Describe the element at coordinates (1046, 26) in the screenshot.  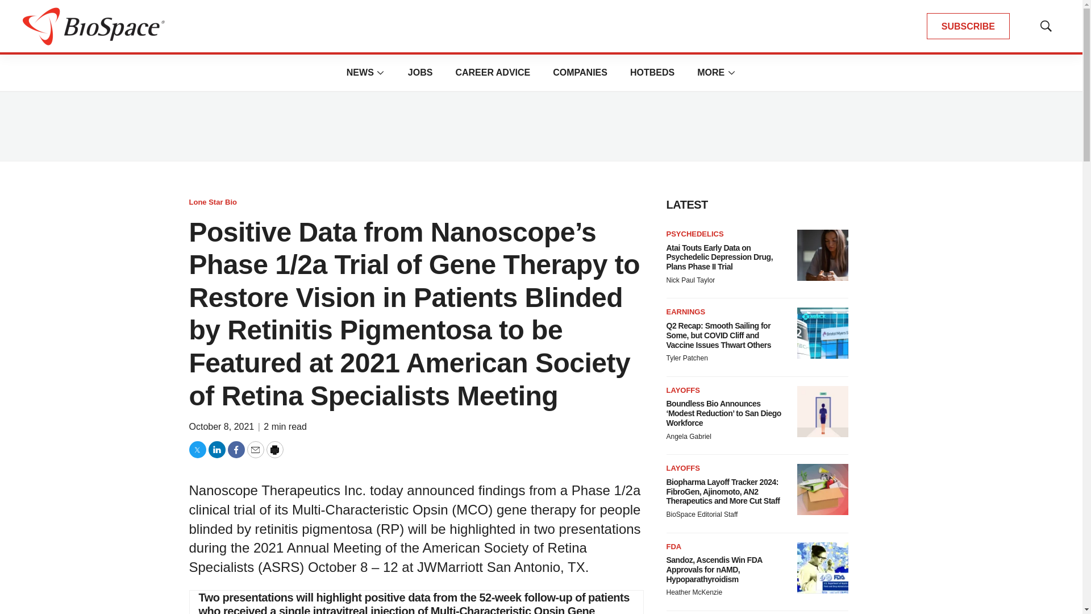
I see `Show Search` at that location.